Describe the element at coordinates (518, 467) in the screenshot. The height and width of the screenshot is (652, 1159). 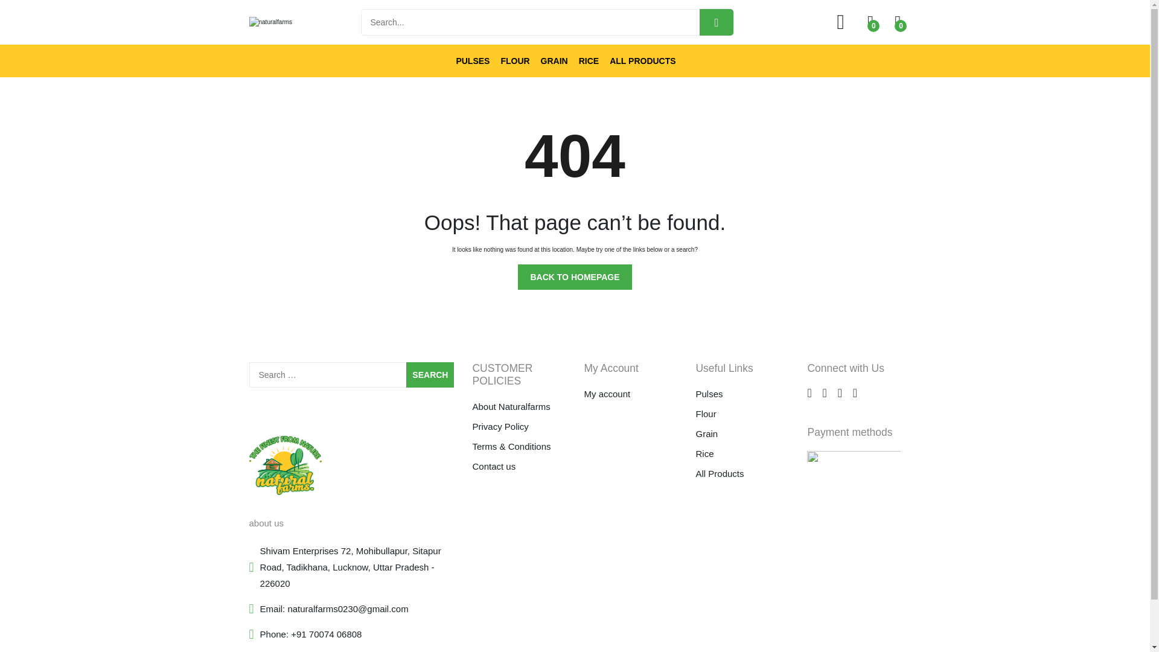
I see `Contact us` at that location.